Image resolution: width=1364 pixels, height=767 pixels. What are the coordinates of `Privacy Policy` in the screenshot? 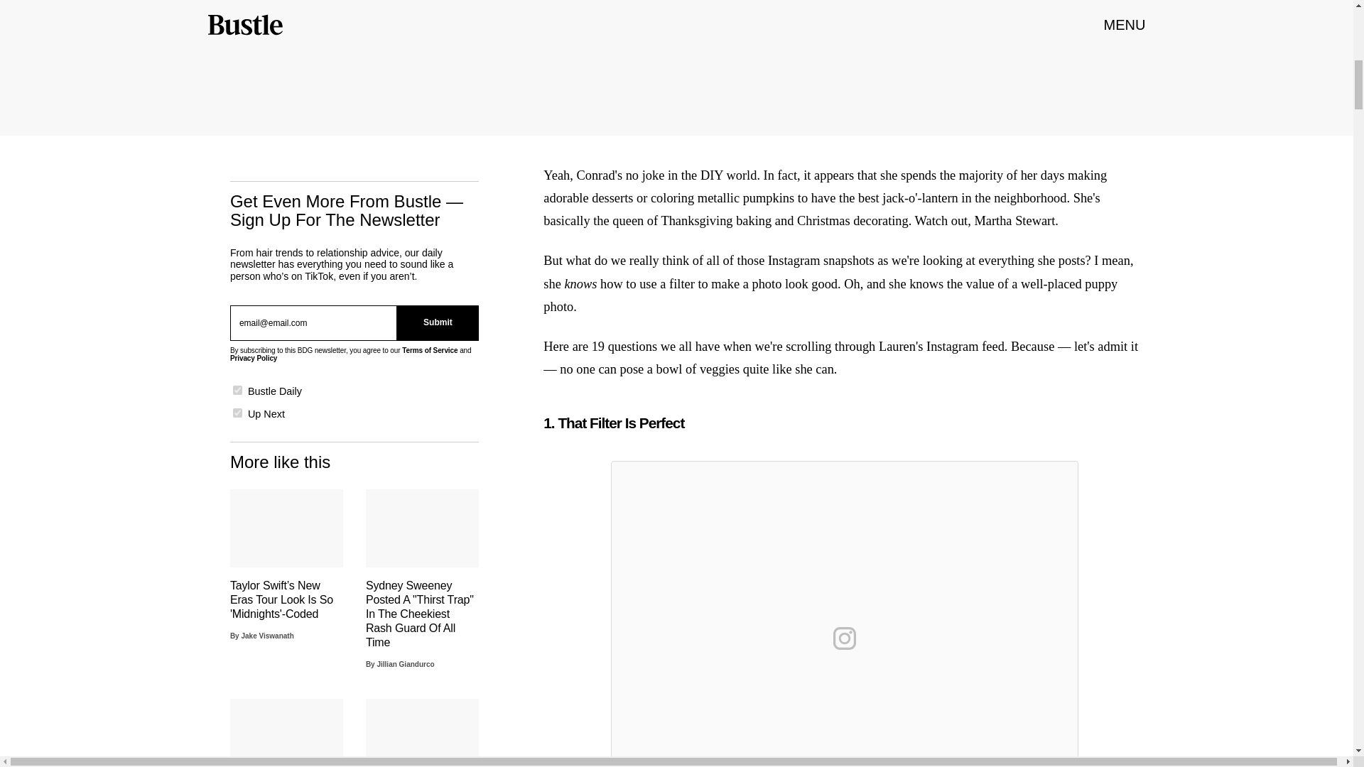 It's located at (253, 358).